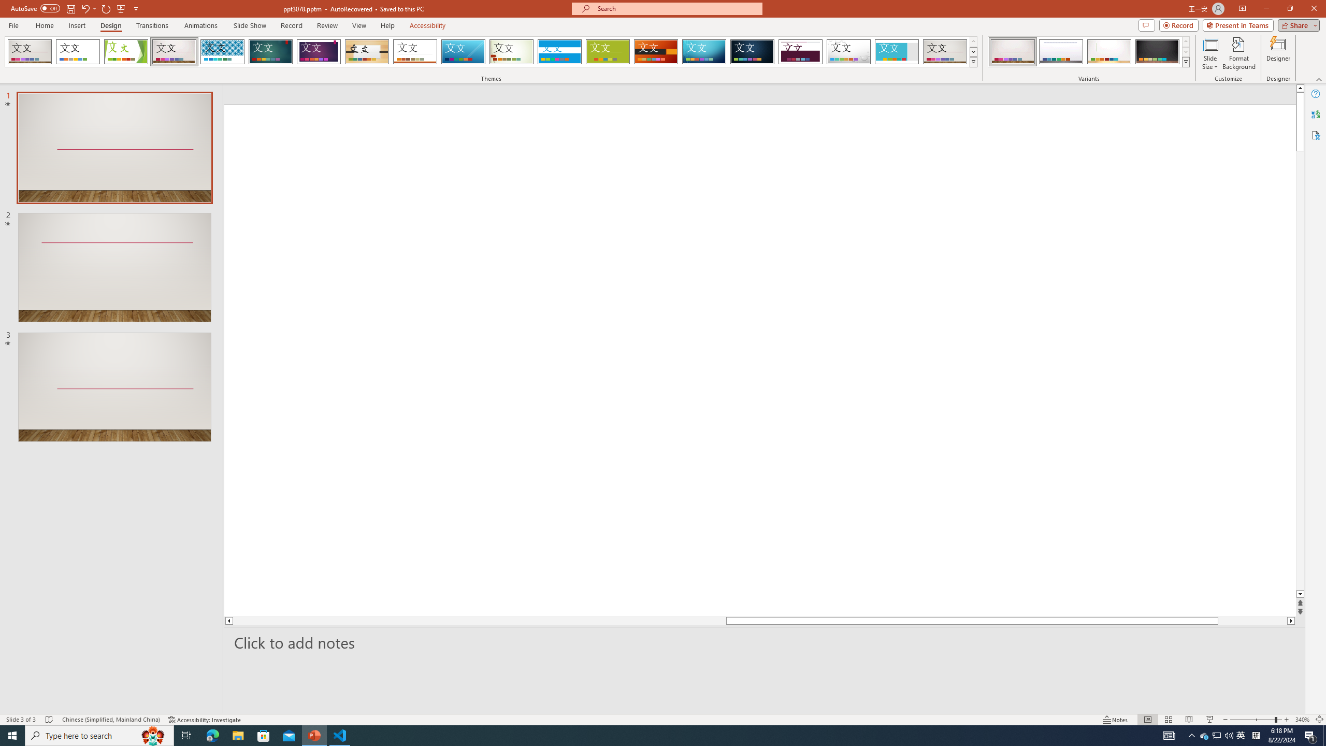 The width and height of the screenshot is (1326, 746). I want to click on Format Background, so click(1239, 53).